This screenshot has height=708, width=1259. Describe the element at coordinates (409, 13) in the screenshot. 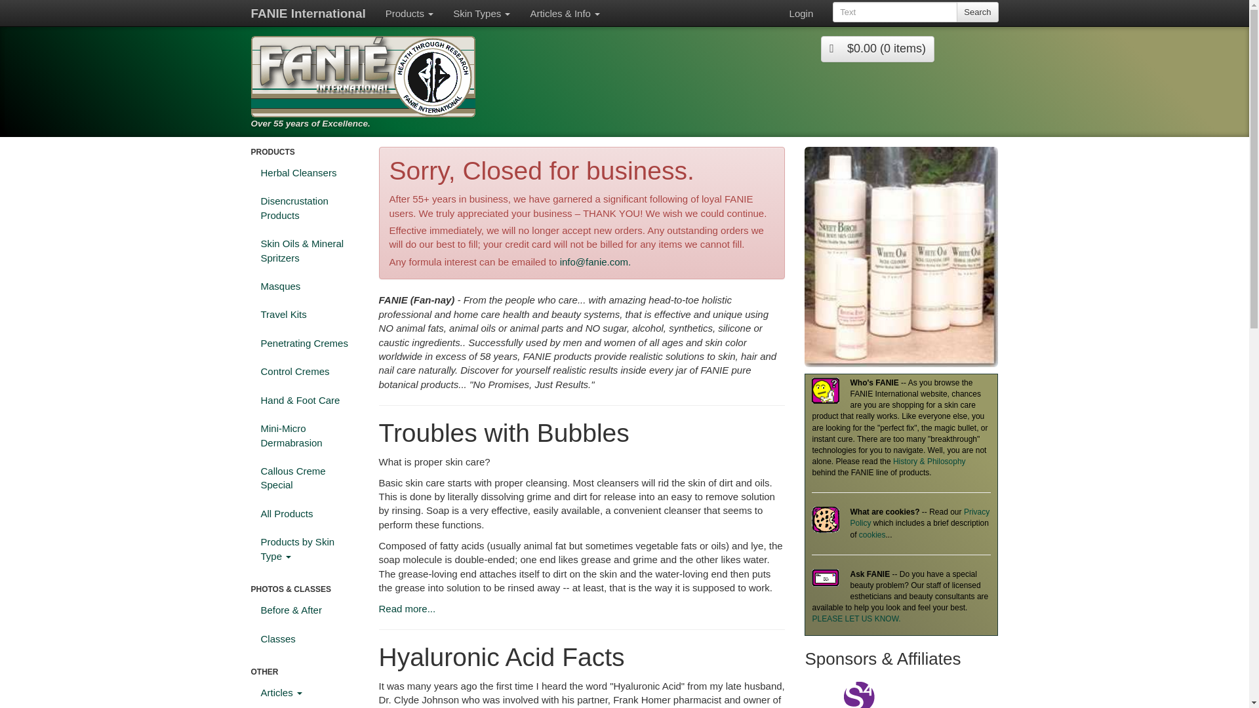

I see `Products` at that location.